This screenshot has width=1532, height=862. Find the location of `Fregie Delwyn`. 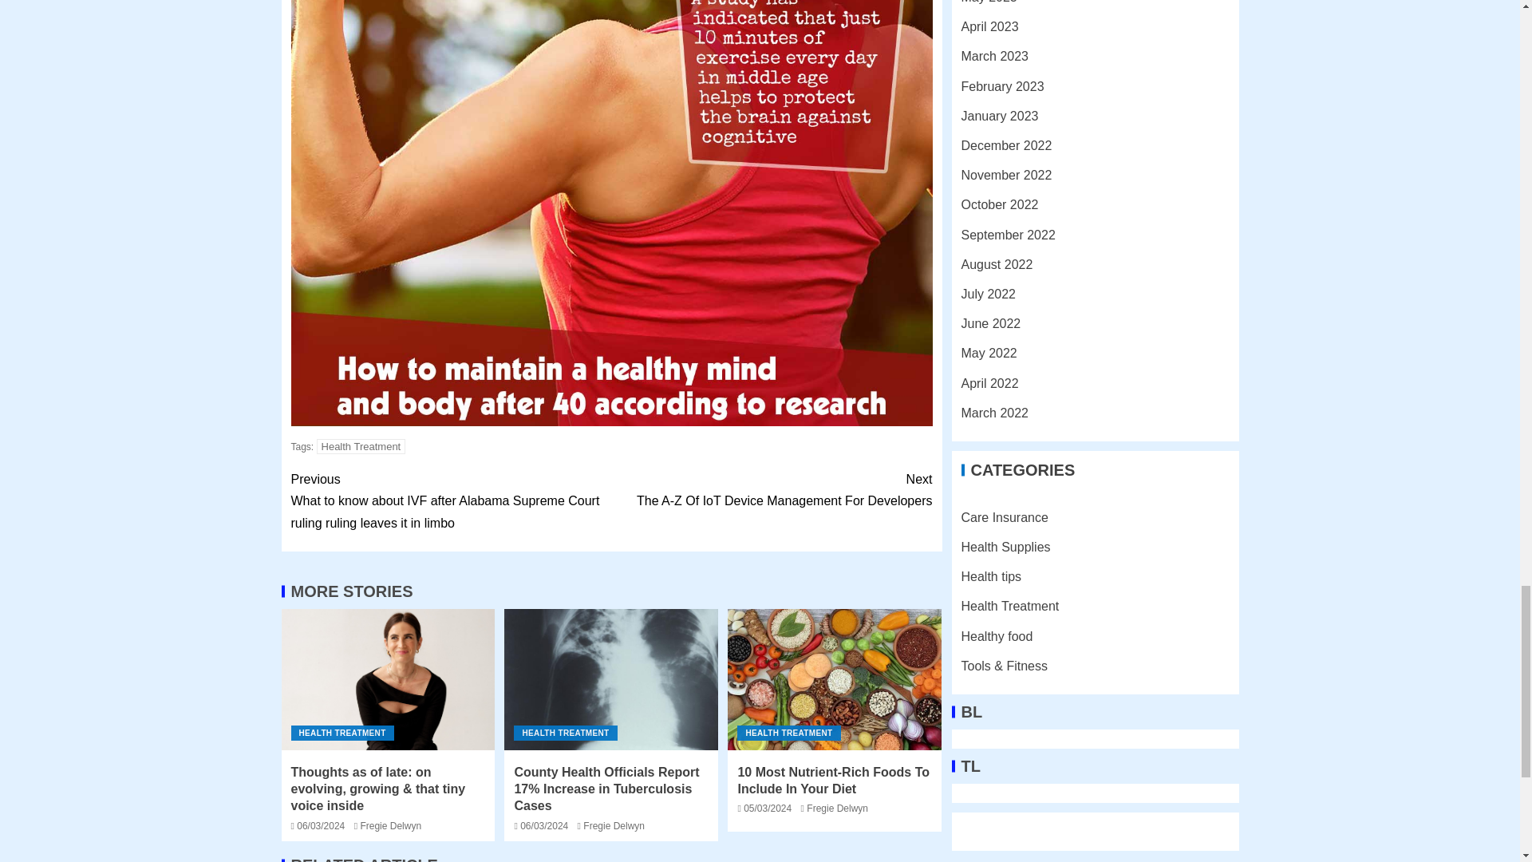

Fregie Delwyn is located at coordinates (391, 826).